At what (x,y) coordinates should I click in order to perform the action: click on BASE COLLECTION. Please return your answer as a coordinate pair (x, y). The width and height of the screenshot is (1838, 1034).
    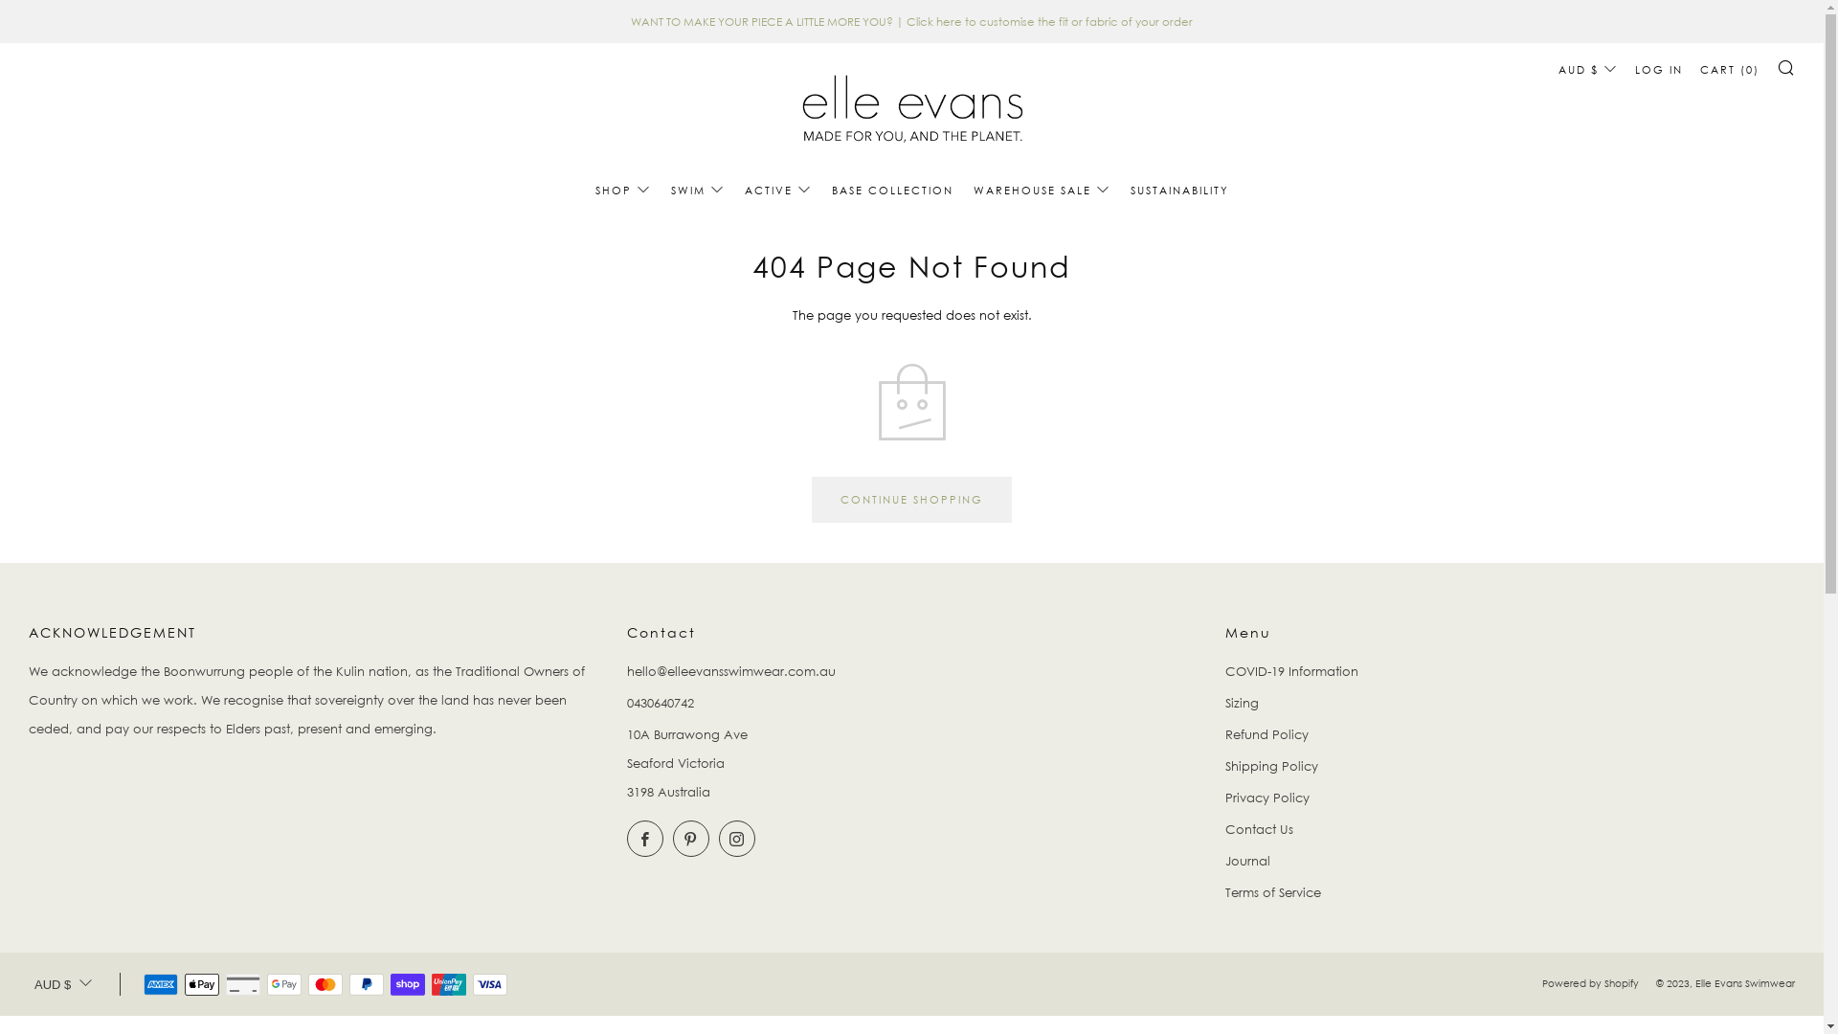
    Looking at the image, I should click on (891, 191).